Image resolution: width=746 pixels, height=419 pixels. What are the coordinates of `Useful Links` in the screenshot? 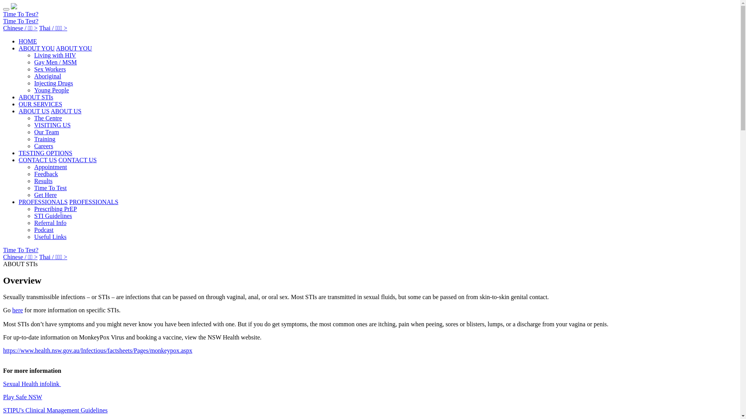 It's located at (51, 237).